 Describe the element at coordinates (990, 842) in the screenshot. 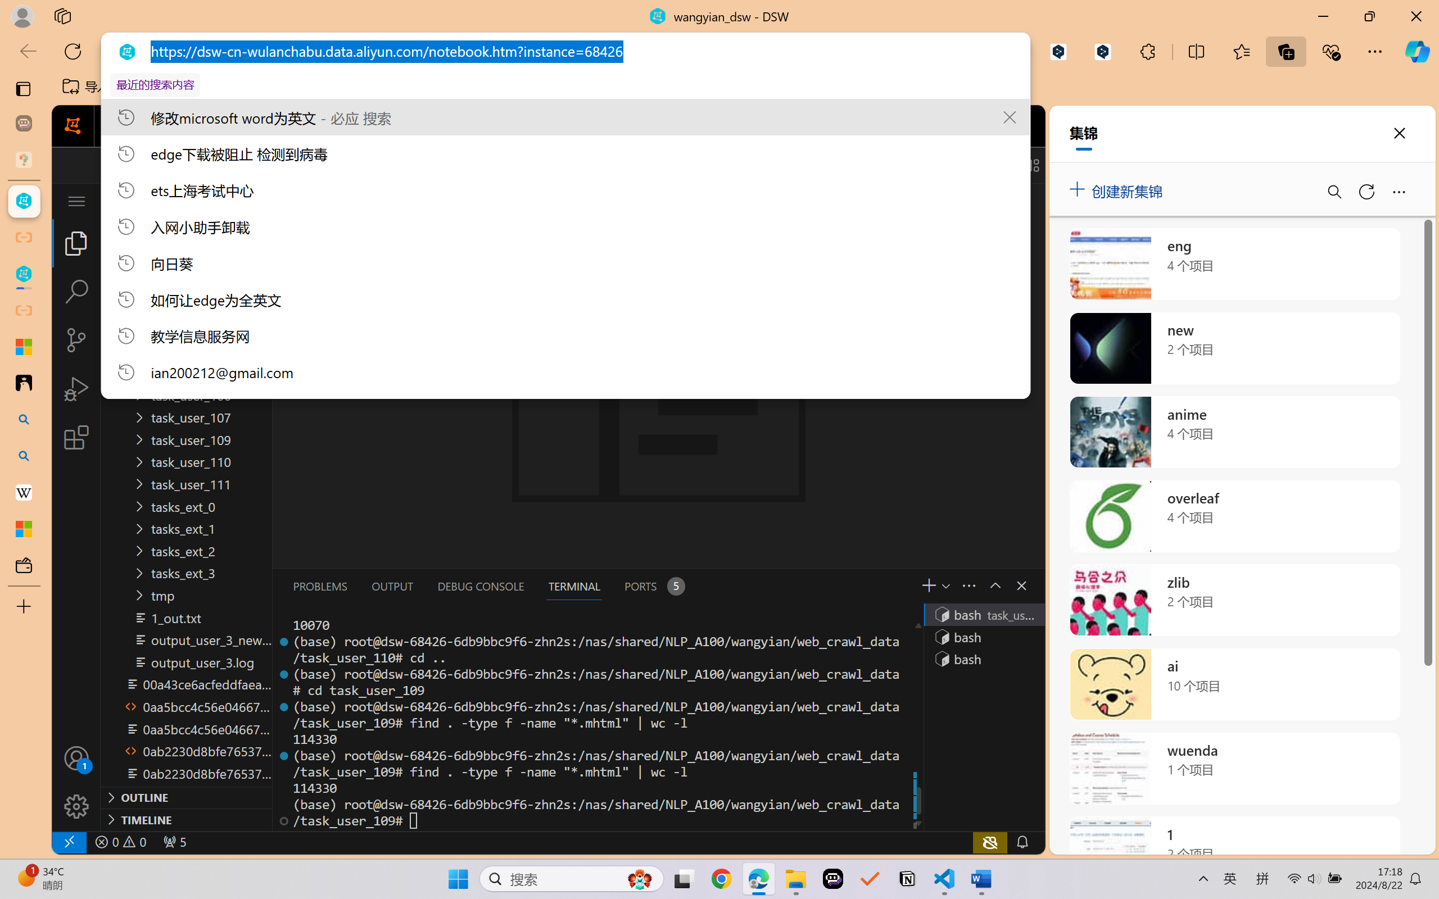

I see `copilot-notconnected, Copilot error (click for details)` at that location.